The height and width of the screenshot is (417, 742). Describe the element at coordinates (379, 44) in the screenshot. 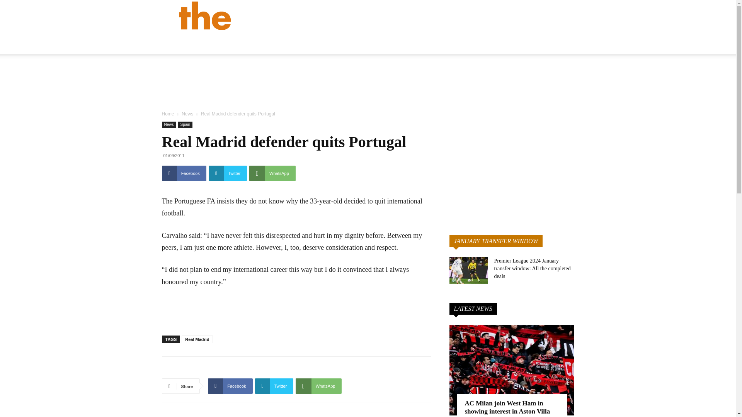

I see `NEWS` at that location.